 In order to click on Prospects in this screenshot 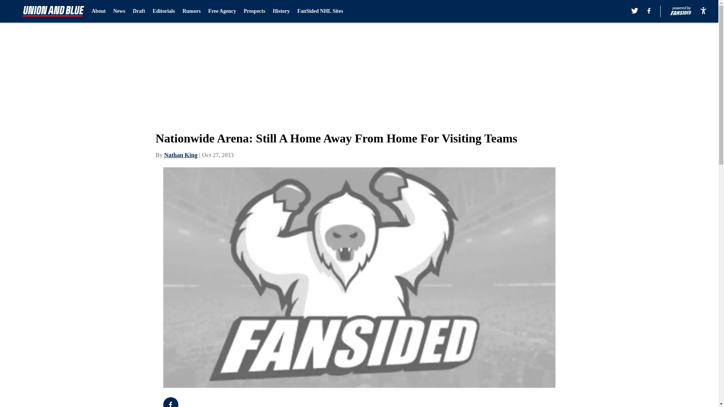, I will do `click(254, 11)`.